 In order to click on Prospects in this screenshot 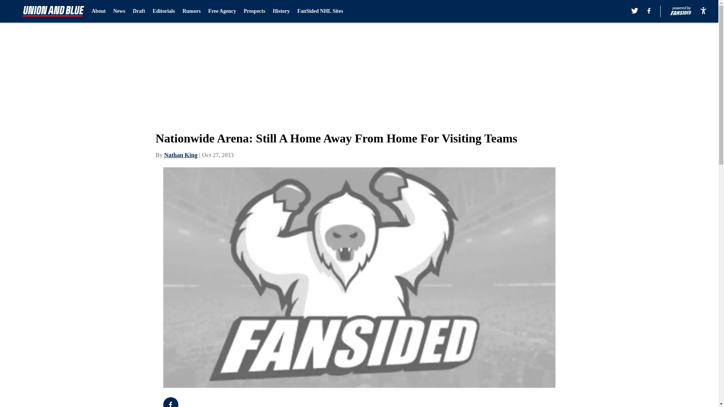, I will do `click(254, 11)`.